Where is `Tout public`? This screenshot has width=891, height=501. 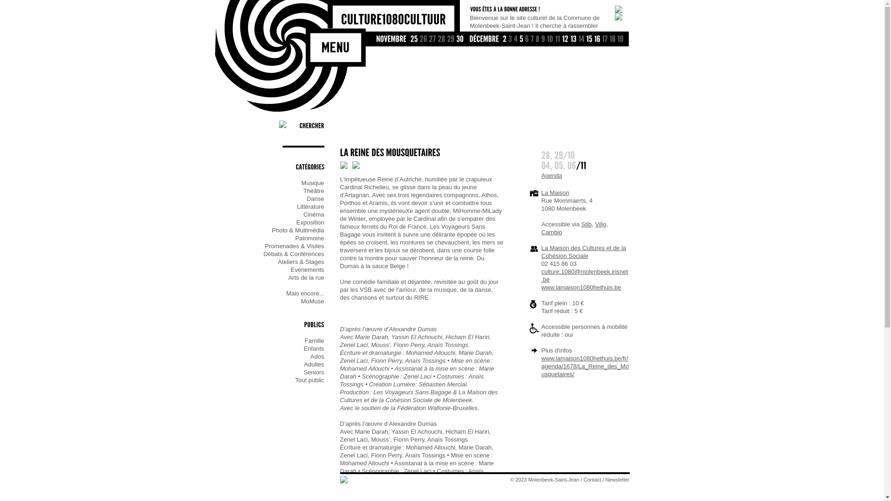 Tout public is located at coordinates (269, 380).